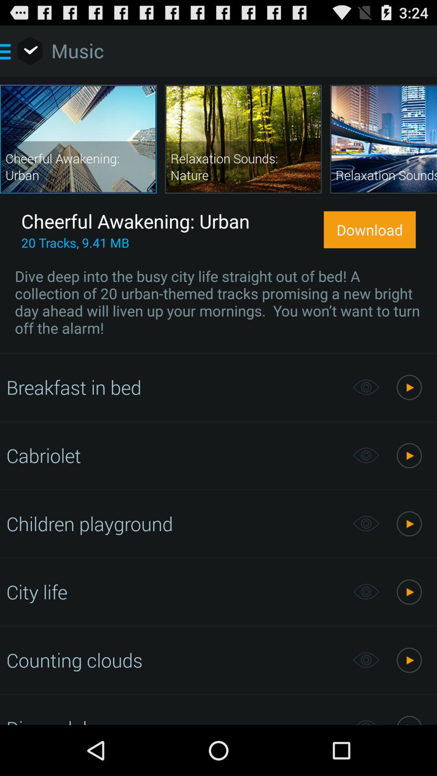 The width and height of the screenshot is (437, 776). What do you see at coordinates (218, 302) in the screenshot?
I see `launch icon below the 20 tracks 9` at bounding box center [218, 302].